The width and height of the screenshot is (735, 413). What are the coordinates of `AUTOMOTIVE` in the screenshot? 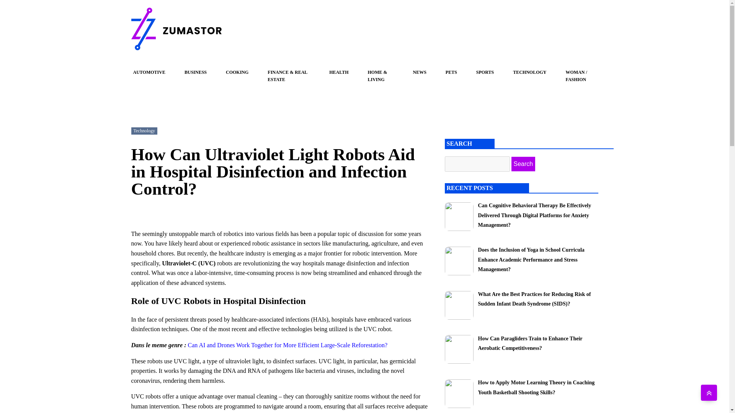 It's located at (149, 72).